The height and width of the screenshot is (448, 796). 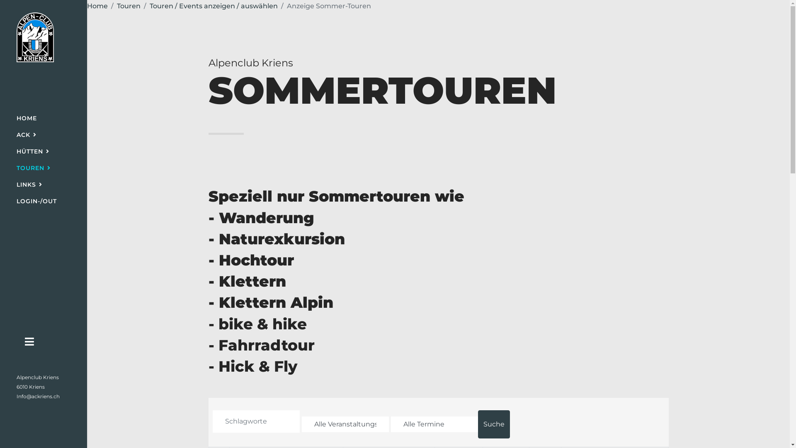 I want to click on Home, so click(x=97, y=6).